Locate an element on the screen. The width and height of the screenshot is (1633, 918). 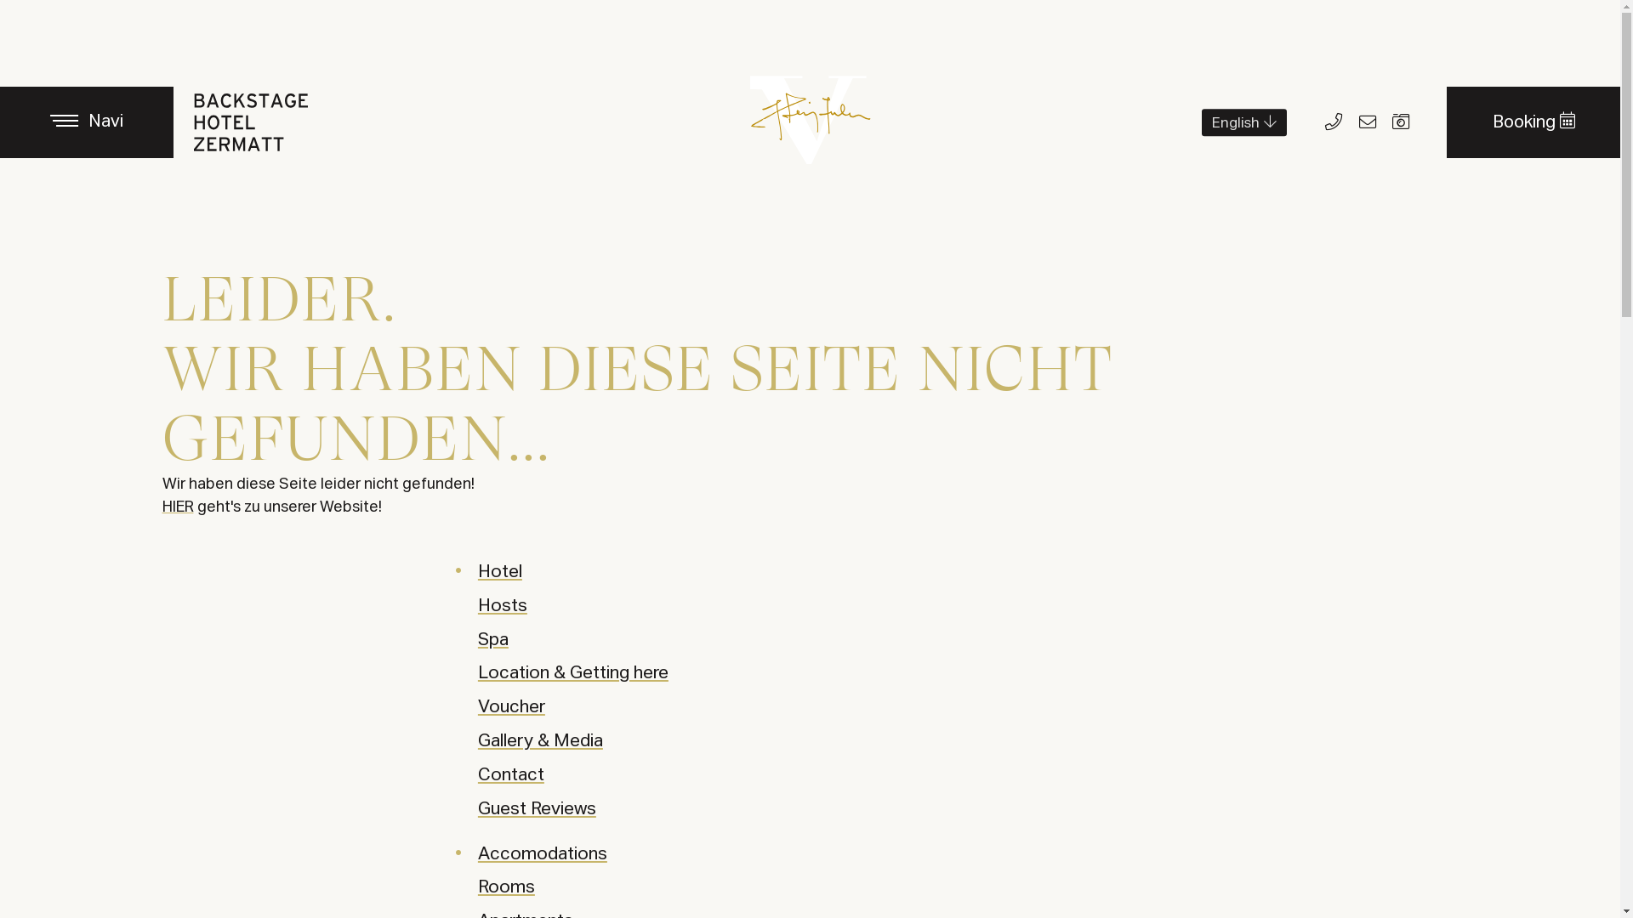
Hotel is located at coordinates (500, 573).